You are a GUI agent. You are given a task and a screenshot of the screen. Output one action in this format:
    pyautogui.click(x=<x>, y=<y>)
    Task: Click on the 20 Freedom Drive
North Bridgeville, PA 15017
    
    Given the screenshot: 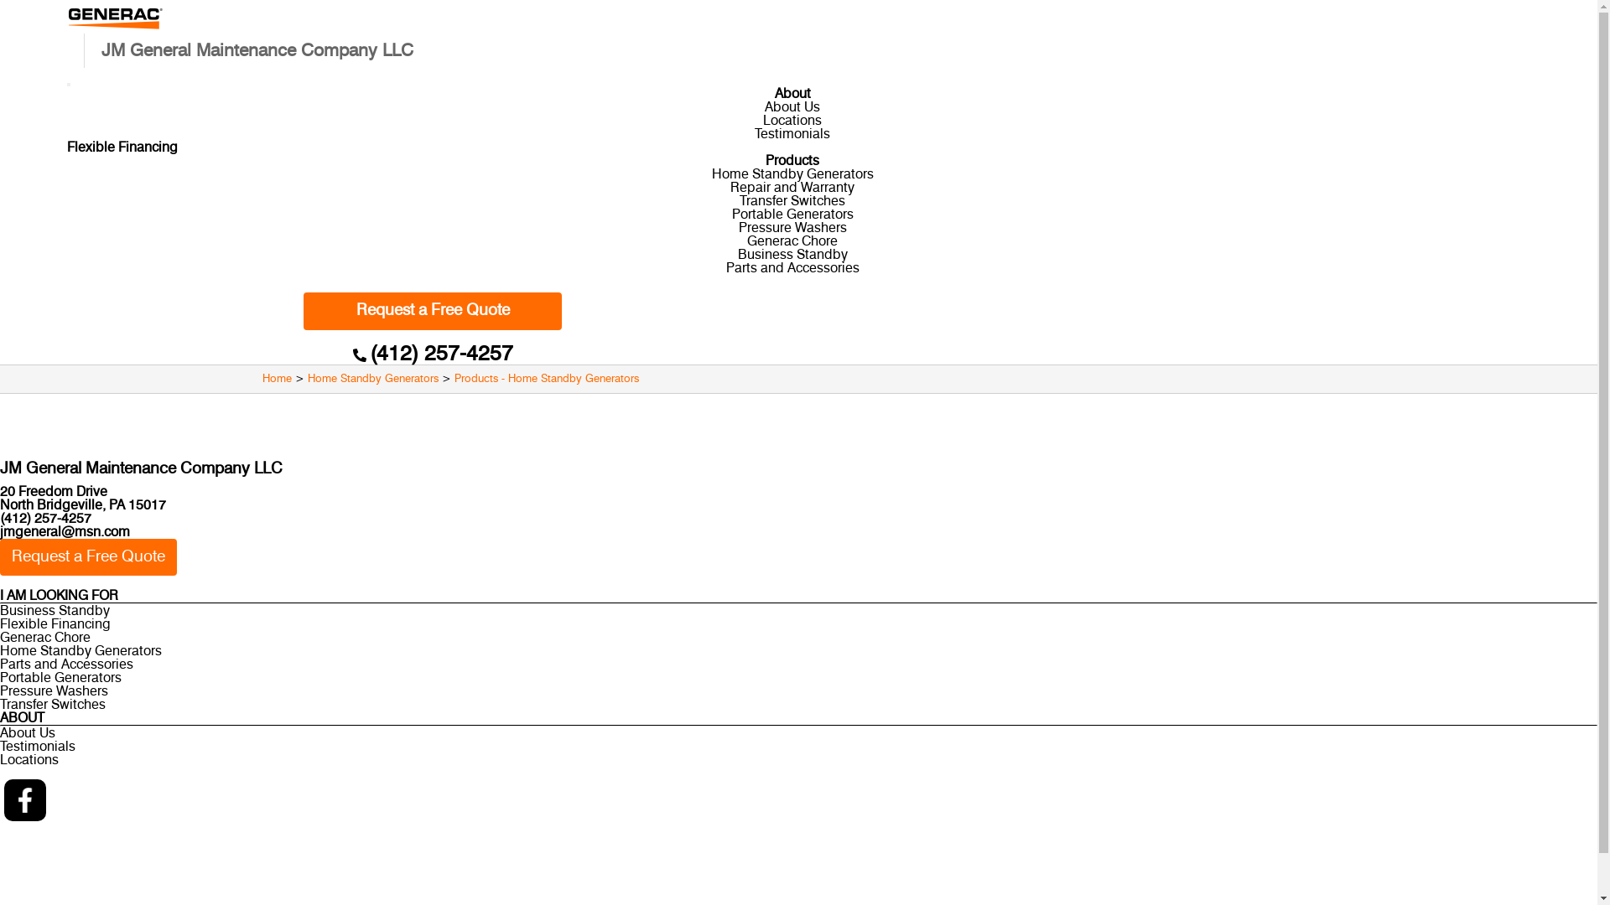 What is the action you would take?
    pyautogui.click(x=798, y=499)
    